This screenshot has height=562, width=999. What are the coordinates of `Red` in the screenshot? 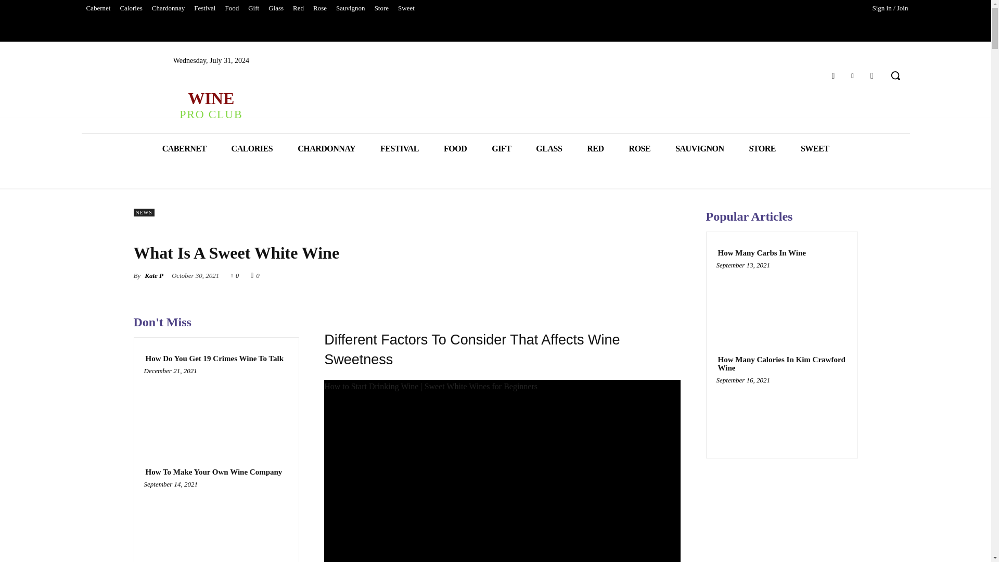 It's located at (299, 8).